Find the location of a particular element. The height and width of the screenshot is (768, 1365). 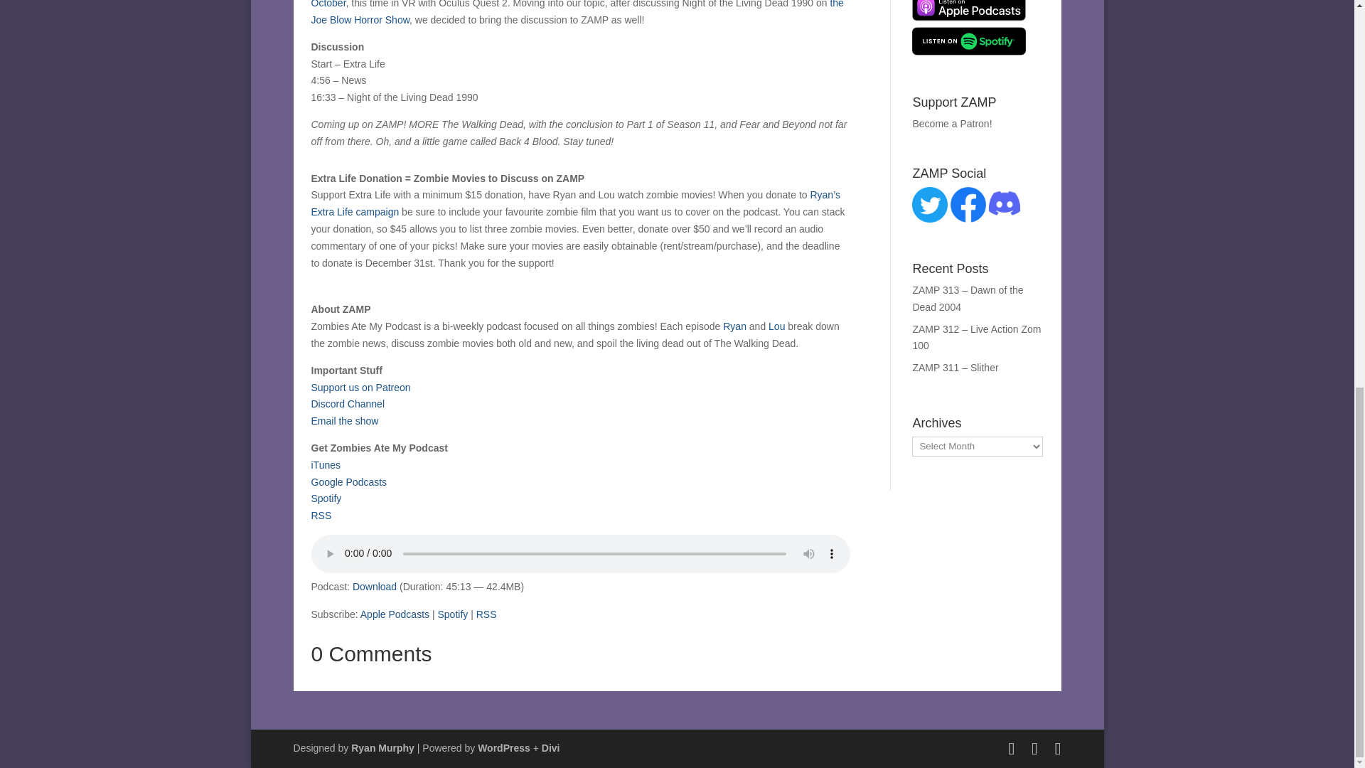

Download is located at coordinates (374, 586).